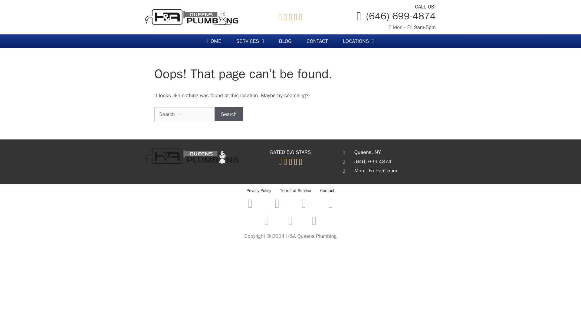 This screenshot has height=326, width=581. Describe the element at coordinates (228, 114) in the screenshot. I see `Search` at that location.